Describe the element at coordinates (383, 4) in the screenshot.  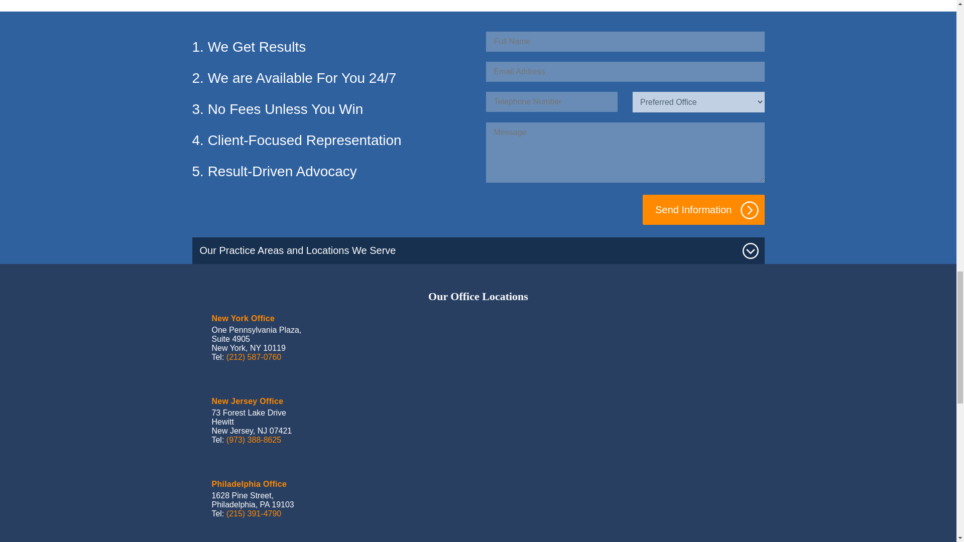
I see `E-Mail Share` at that location.